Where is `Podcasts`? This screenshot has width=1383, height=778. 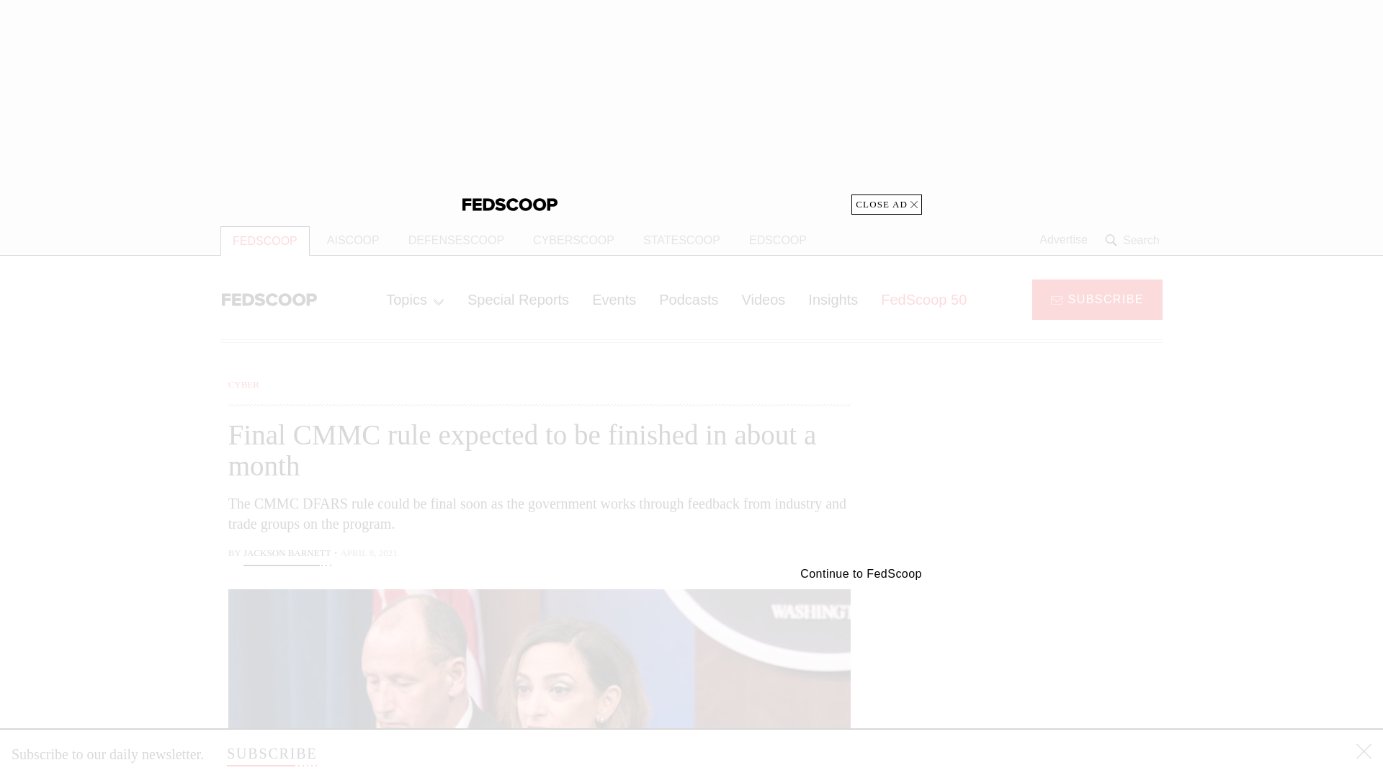 Podcasts is located at coordinates (689, 299).